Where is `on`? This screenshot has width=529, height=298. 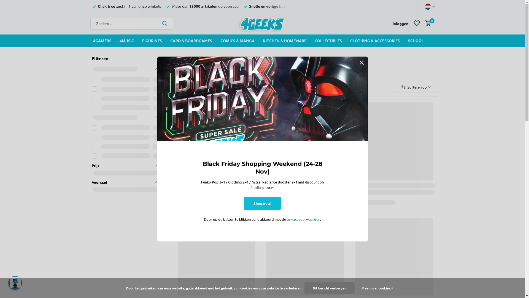 on is located at coordinates (95, 108).